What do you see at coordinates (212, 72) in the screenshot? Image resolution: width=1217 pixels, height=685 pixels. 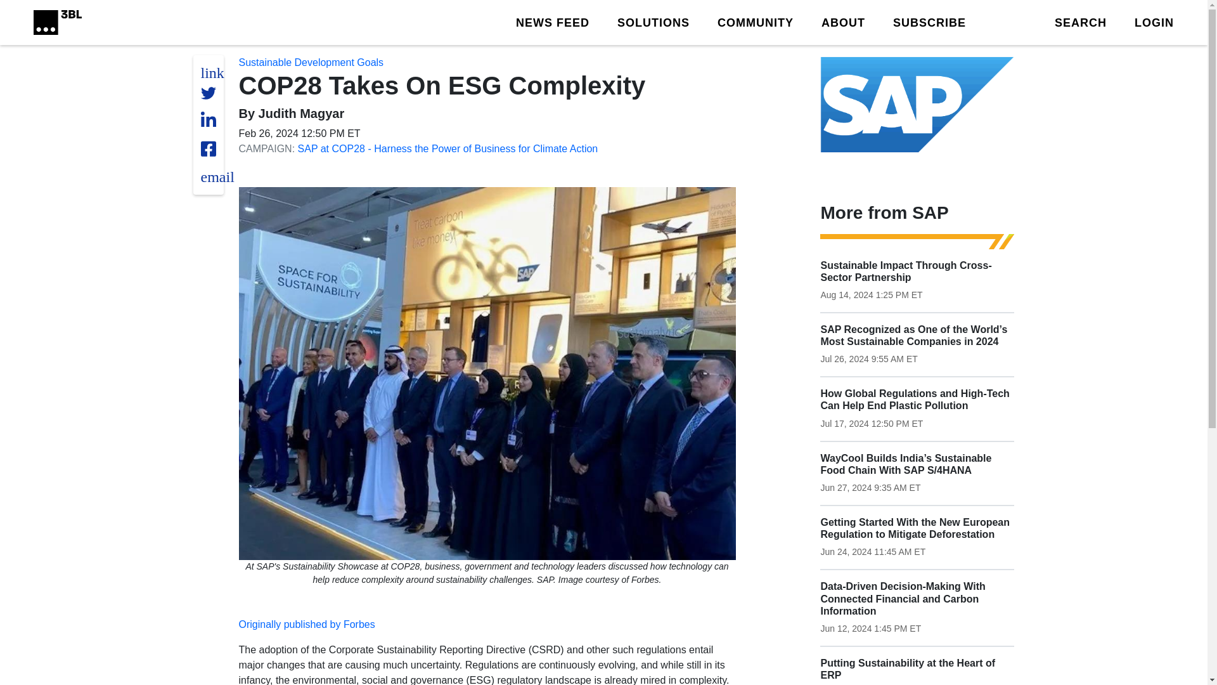 I see `link to 3 B L Media's Twitter` at bounding box center [212, 72].